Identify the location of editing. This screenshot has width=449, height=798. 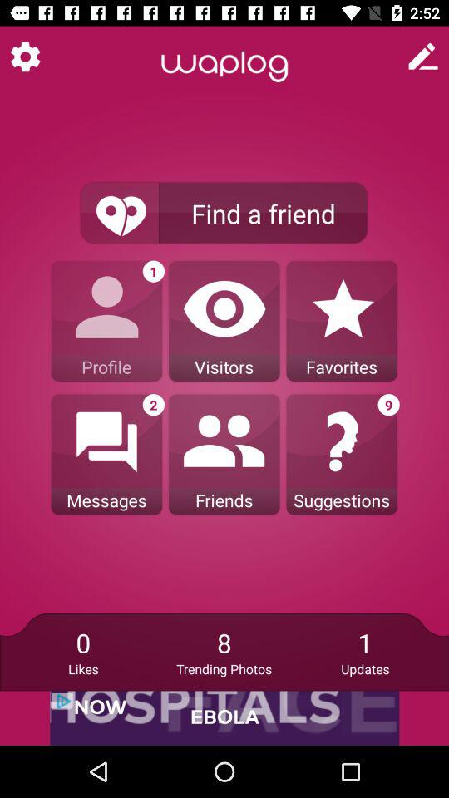
(423, 57).